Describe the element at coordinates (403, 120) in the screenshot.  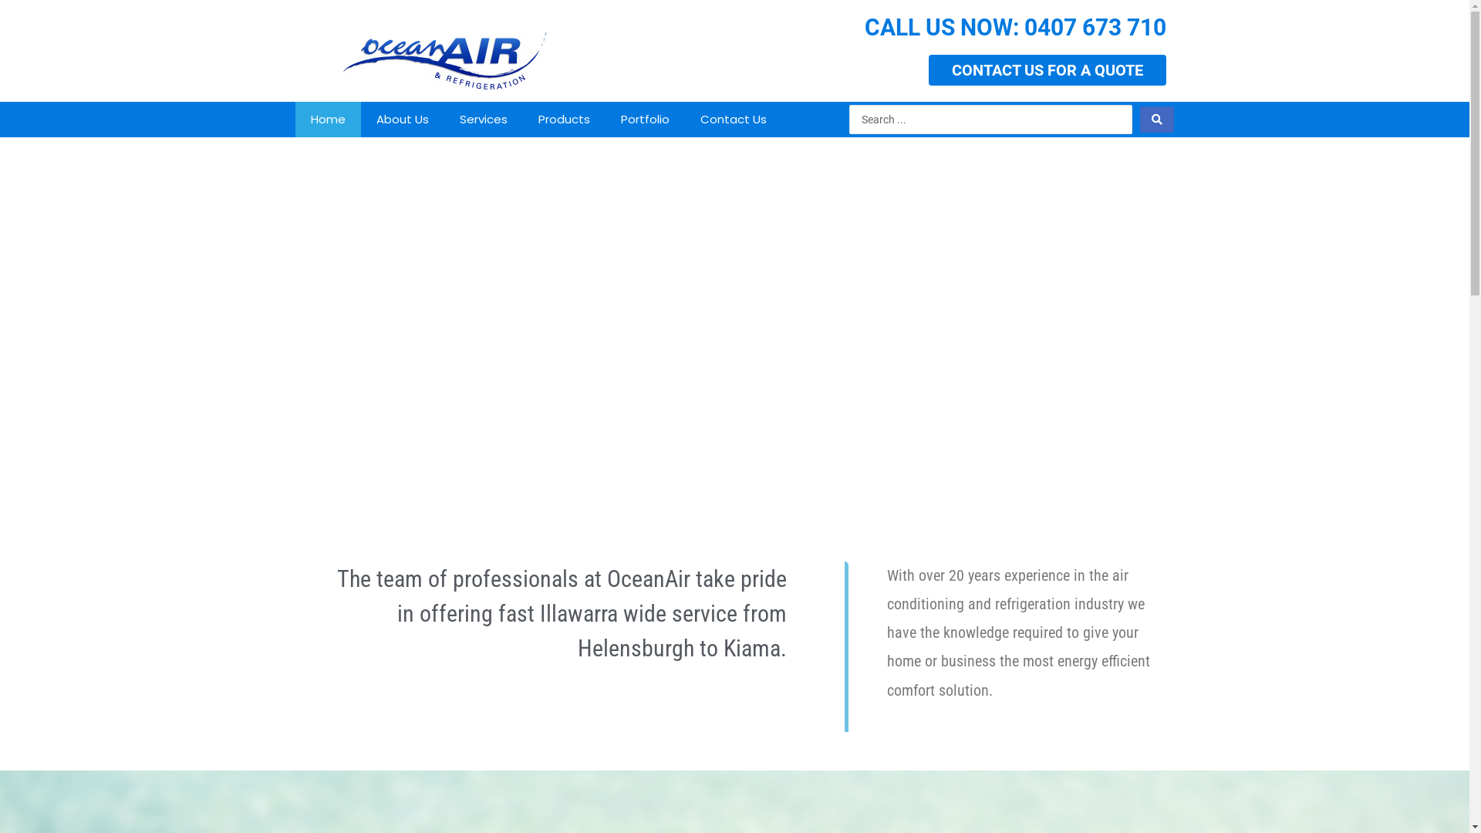
I see `About Us` at that location.